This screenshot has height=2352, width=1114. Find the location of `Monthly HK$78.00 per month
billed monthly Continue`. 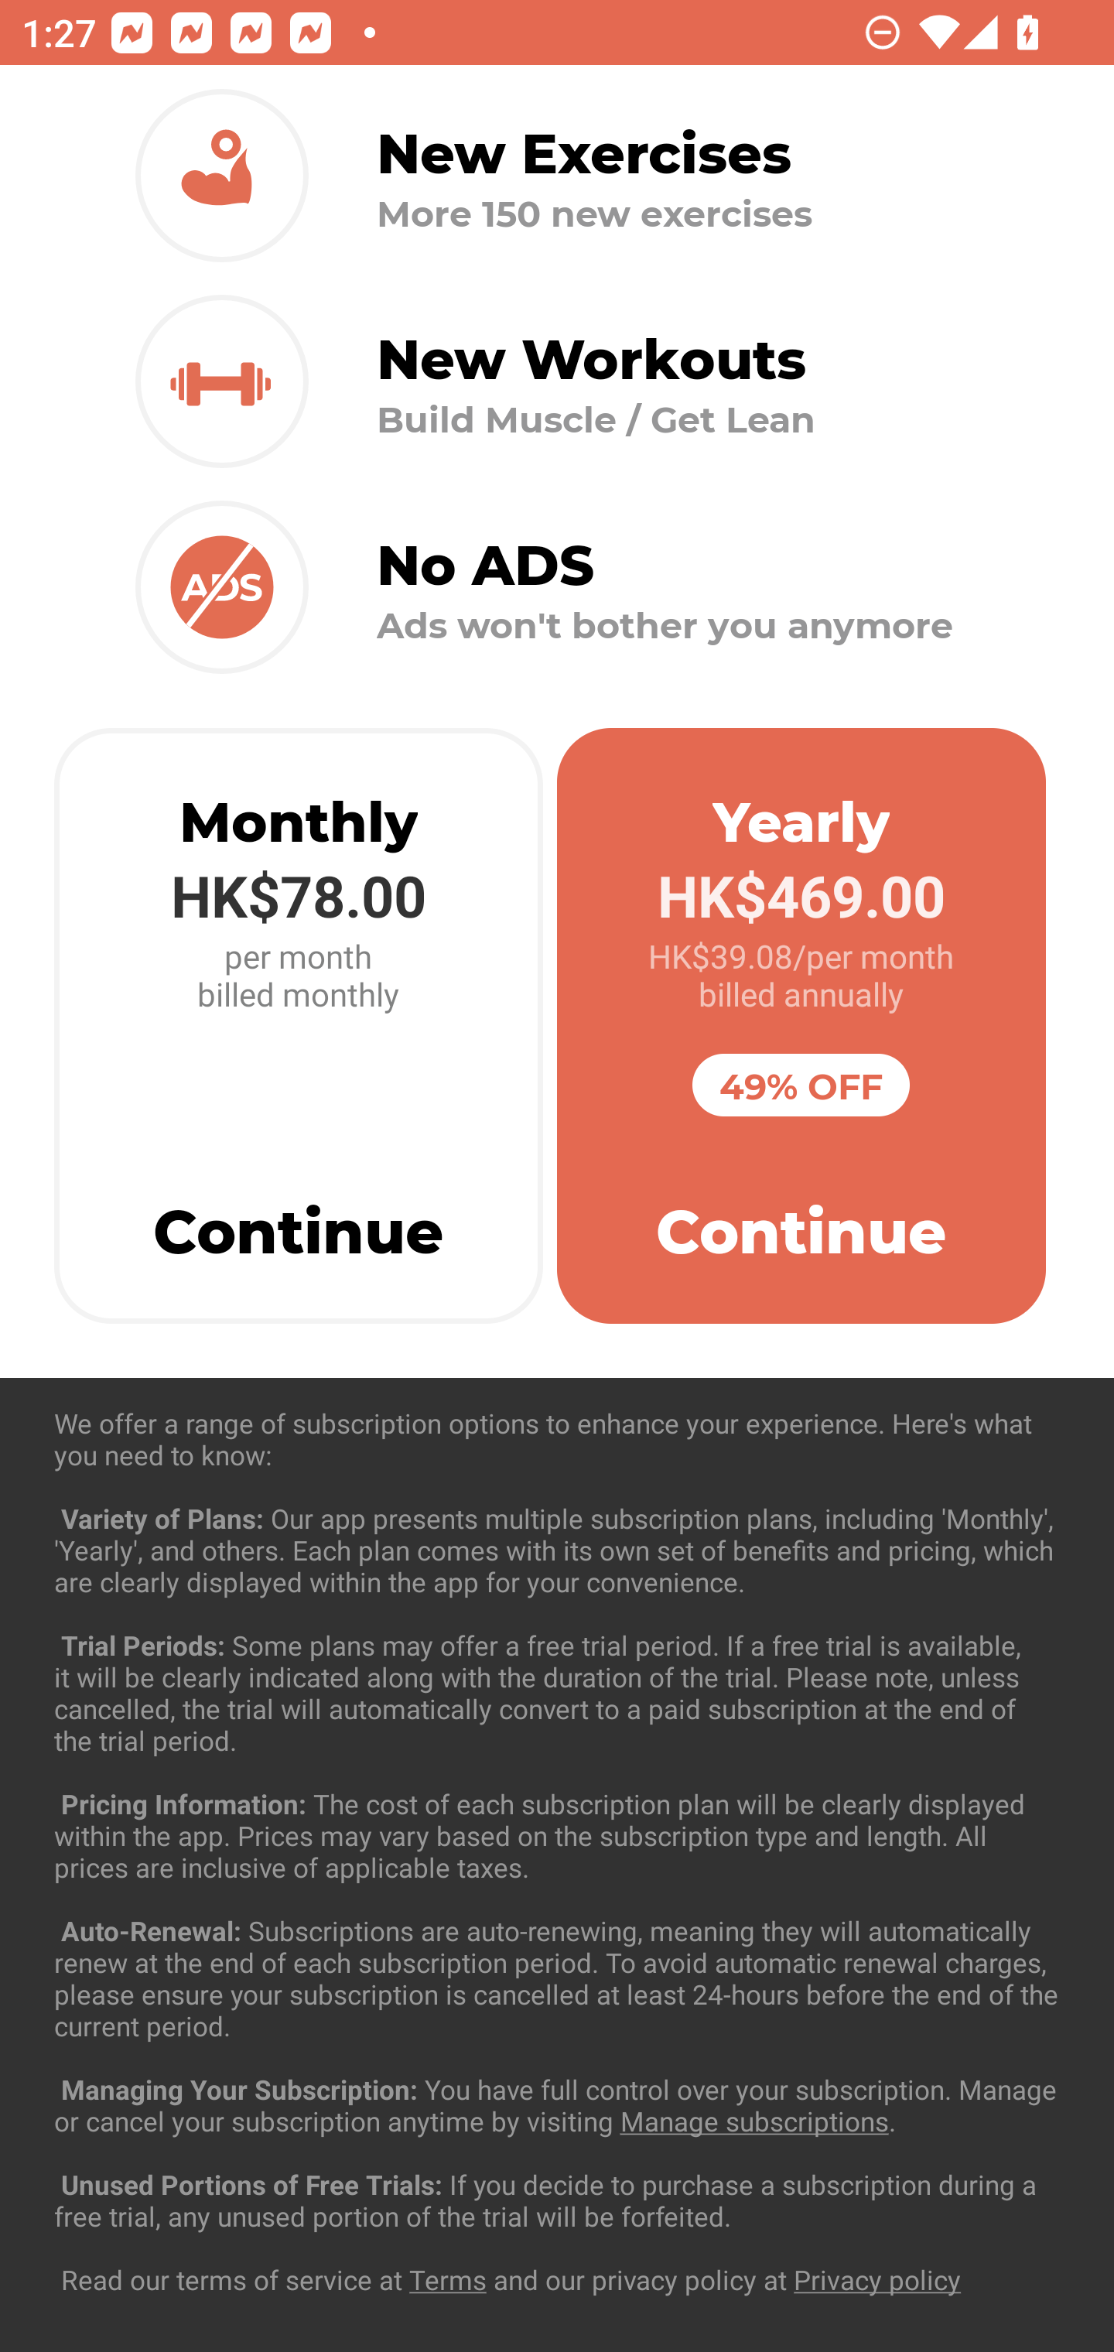

Monthly HK$78.00 per month
billed monthly Continue is located at coordinates (299, 1026).